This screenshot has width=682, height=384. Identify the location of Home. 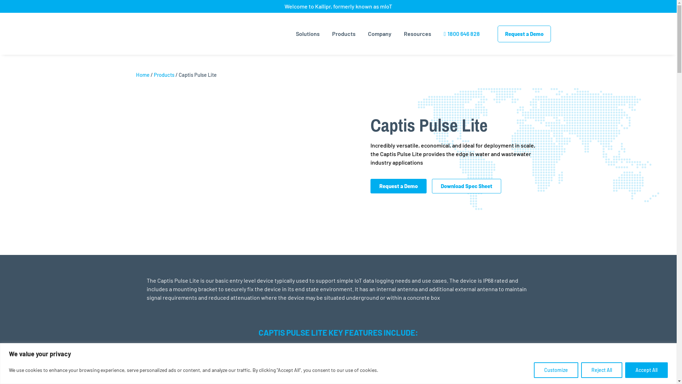
(142, 75).